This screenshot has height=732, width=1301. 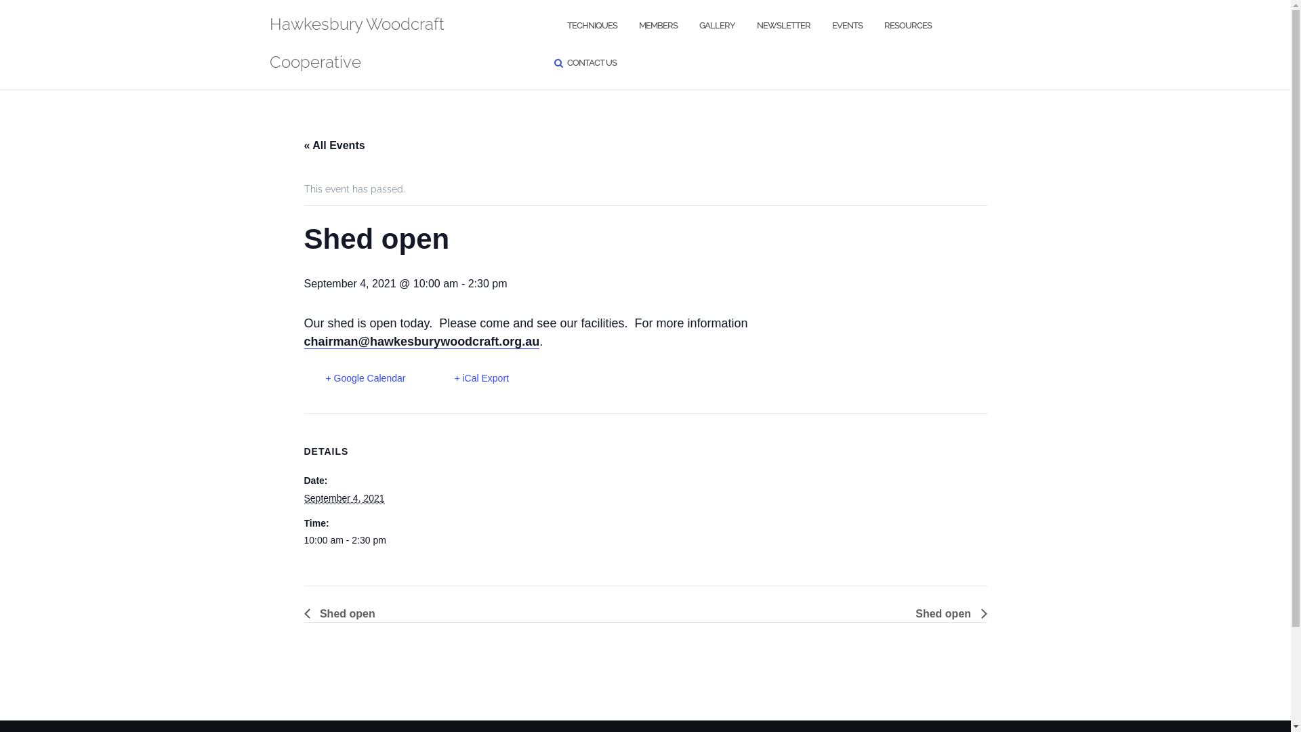 What do you see at coordinates (354, 378) in the screenshot?
I see `+ Google Calendar` at bounding box center [354, 378].